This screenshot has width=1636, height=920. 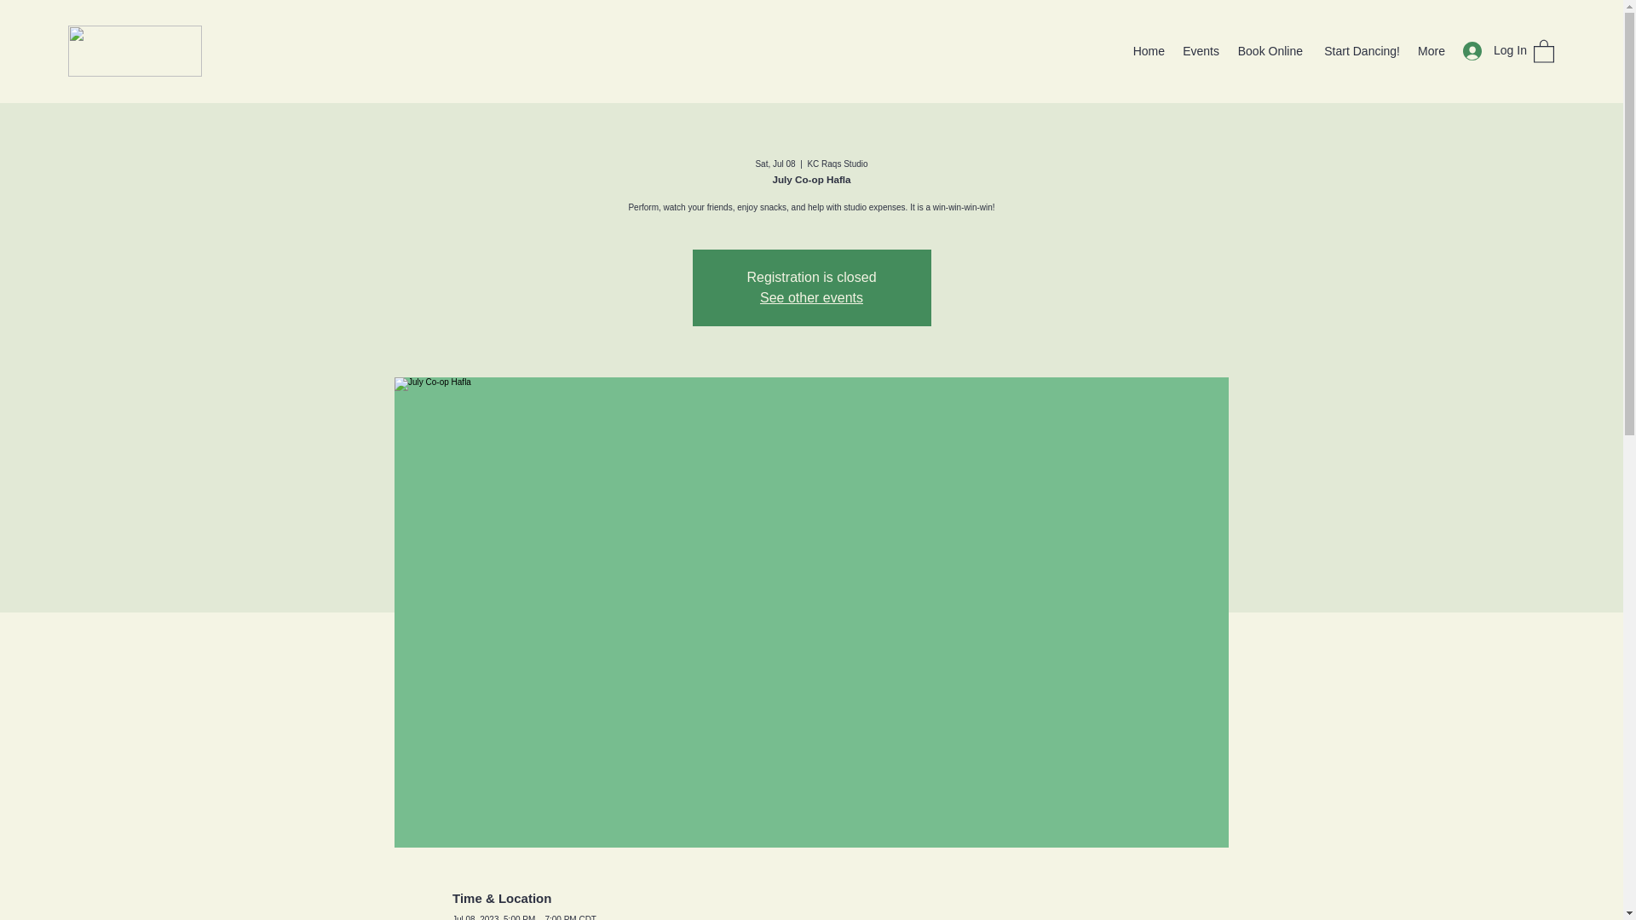 I want to click on Events, so click(x=1200, y=51).